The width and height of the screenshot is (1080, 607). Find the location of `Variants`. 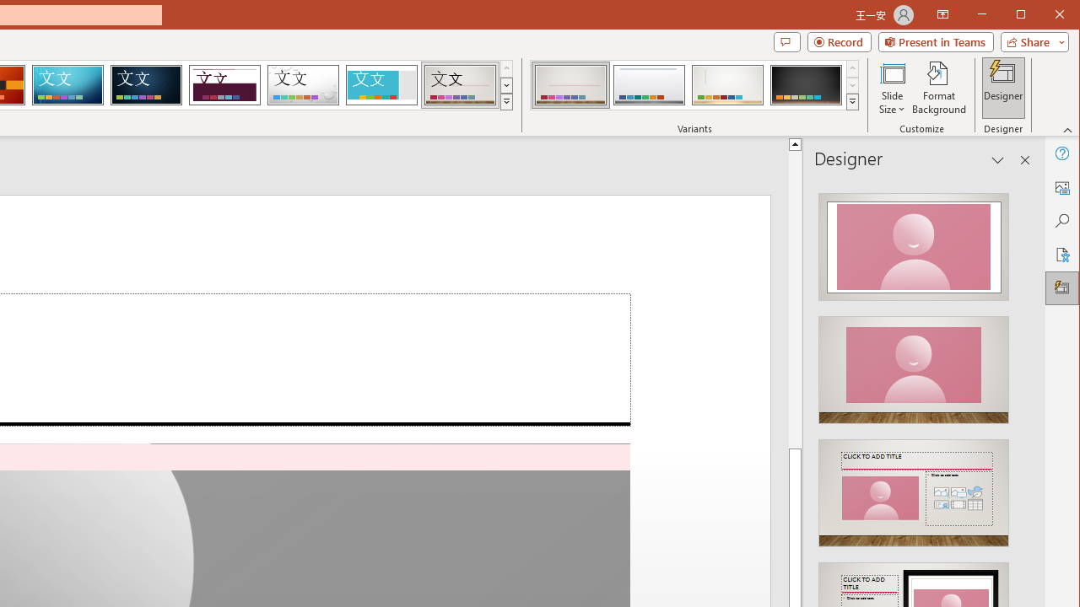

Variants is located at coordinates (852, 101).